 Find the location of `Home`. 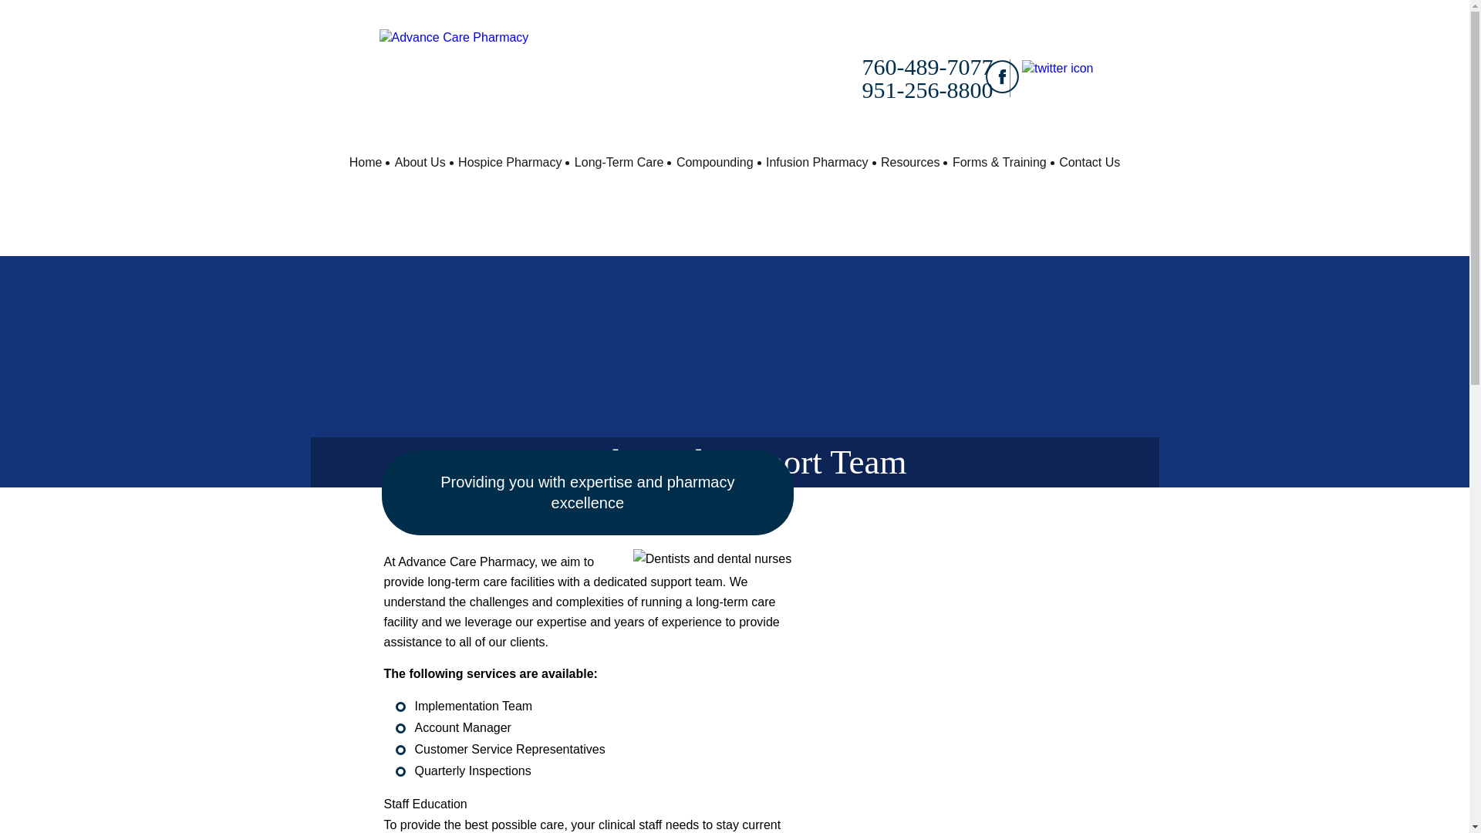

Home is located at coordinates (366, 162).